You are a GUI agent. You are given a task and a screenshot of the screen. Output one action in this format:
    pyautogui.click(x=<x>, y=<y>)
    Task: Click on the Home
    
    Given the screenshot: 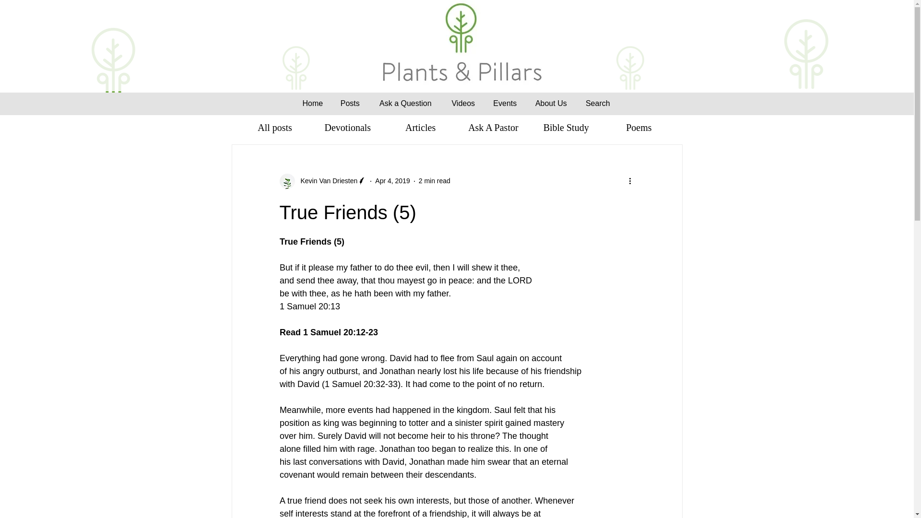 What is the action you would take?
    pyautogui.click(x=313, y=103)
    